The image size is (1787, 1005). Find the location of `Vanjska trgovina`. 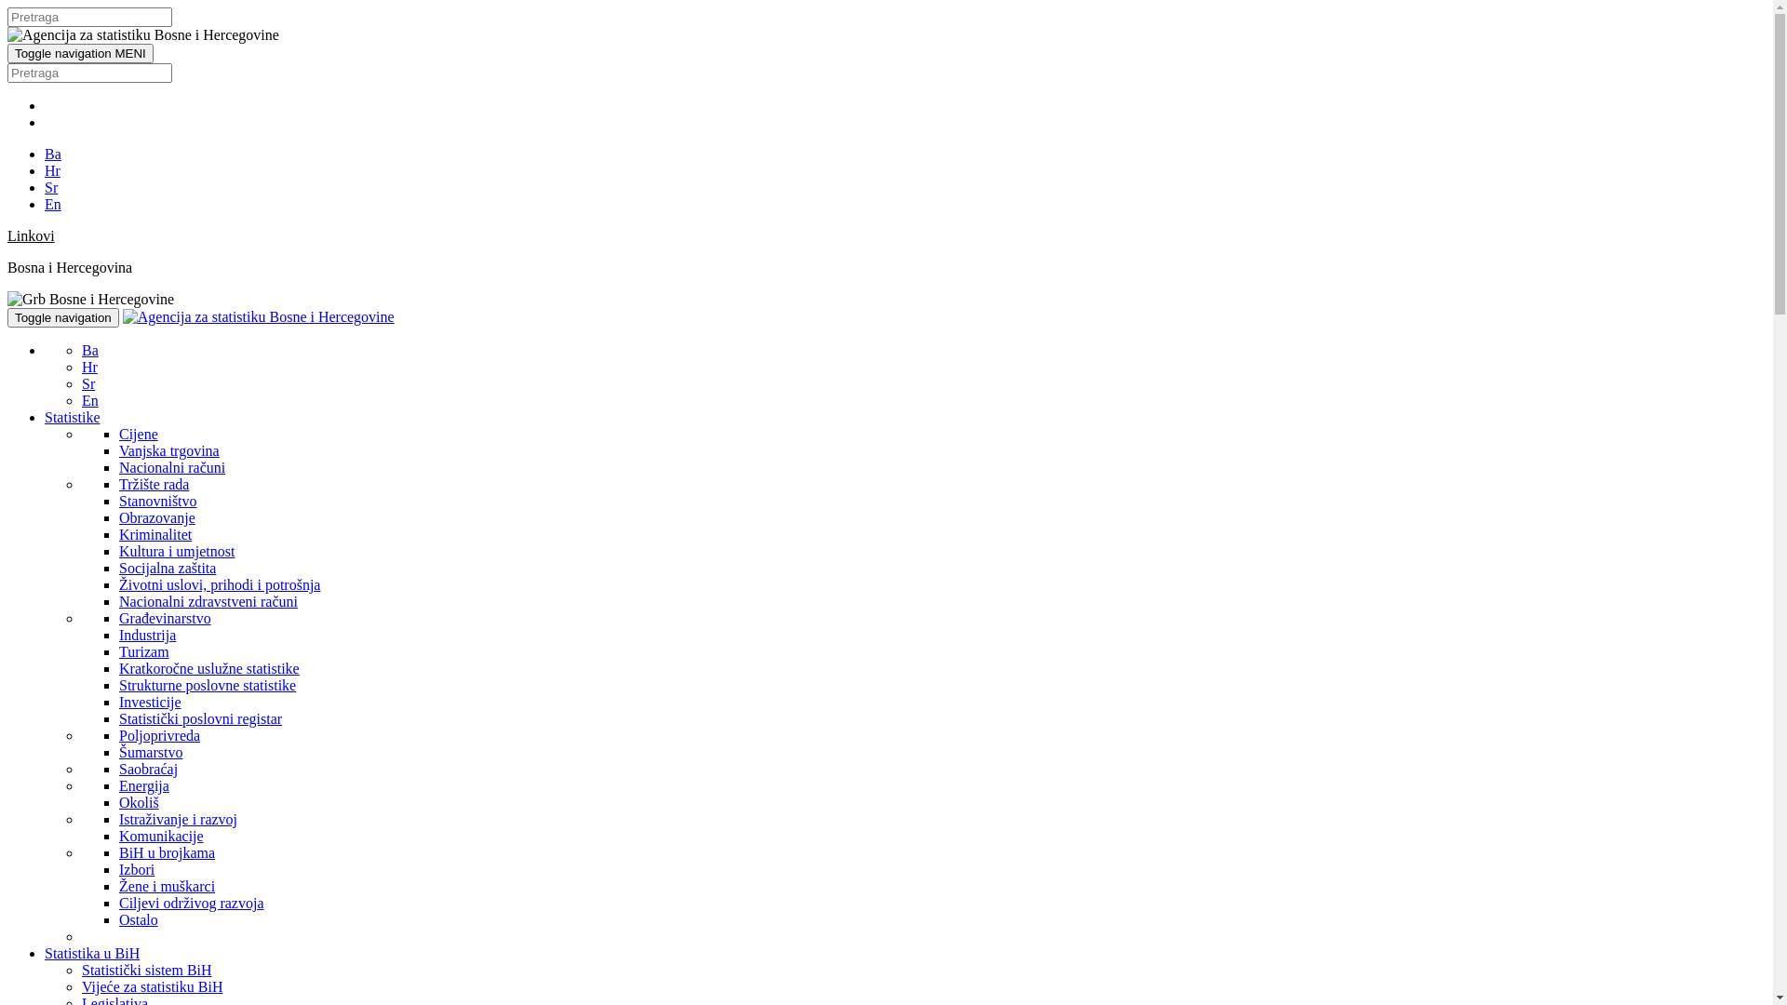

Vanjska trgovina is located at coordinates (169, 450).